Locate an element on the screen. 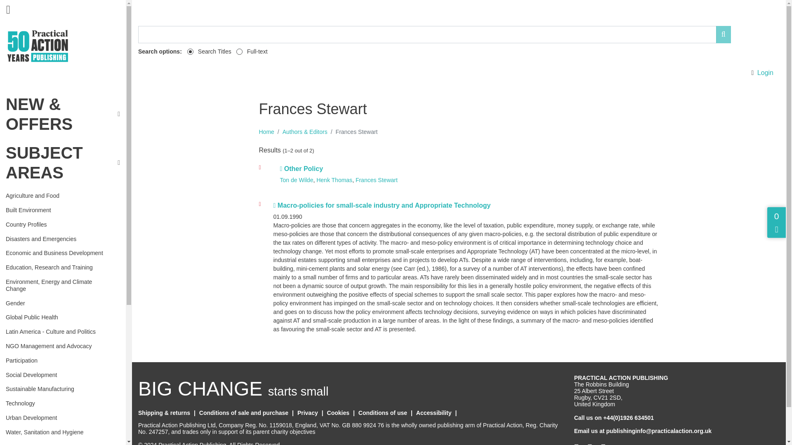 The width and height of the screenshot is (792, 445). Technology is located at coordinates (59, 403).